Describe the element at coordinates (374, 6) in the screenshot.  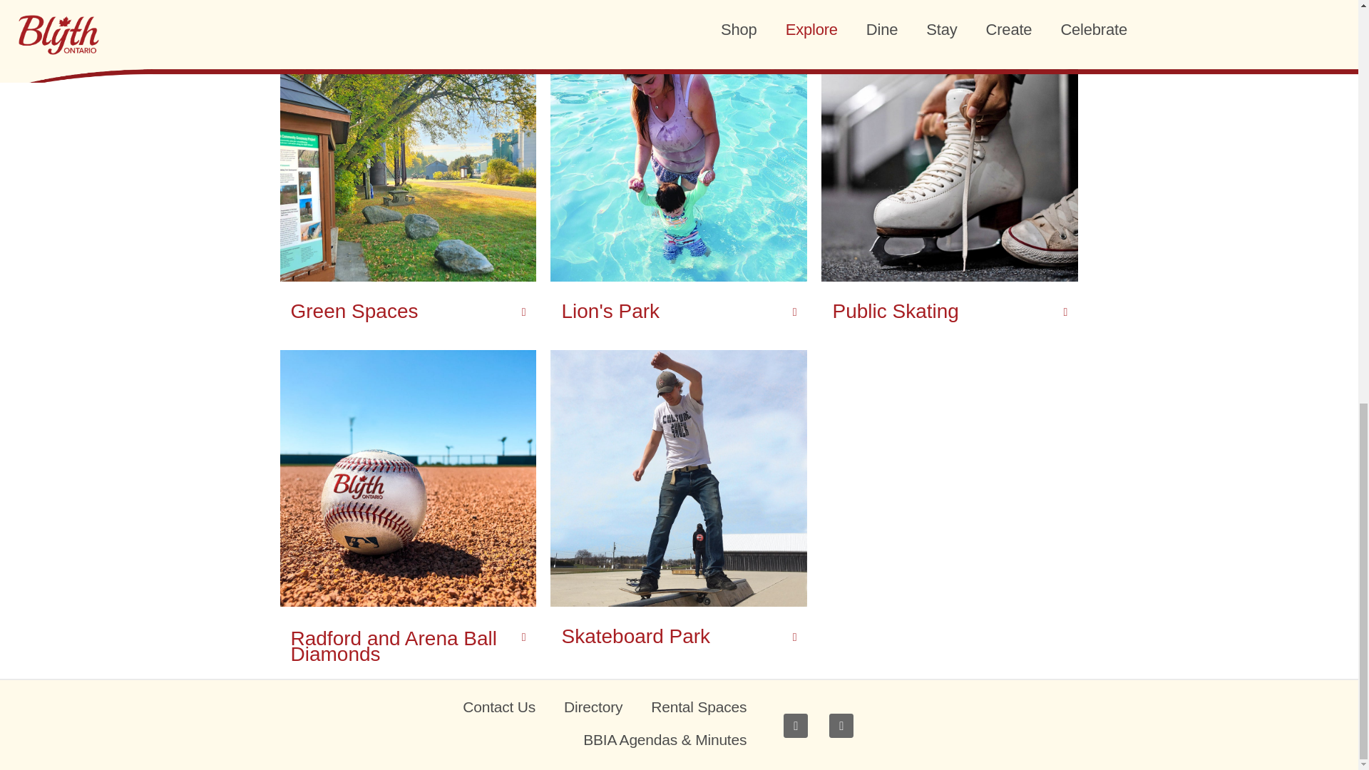
I see `Blyth Repository of History` at that location.